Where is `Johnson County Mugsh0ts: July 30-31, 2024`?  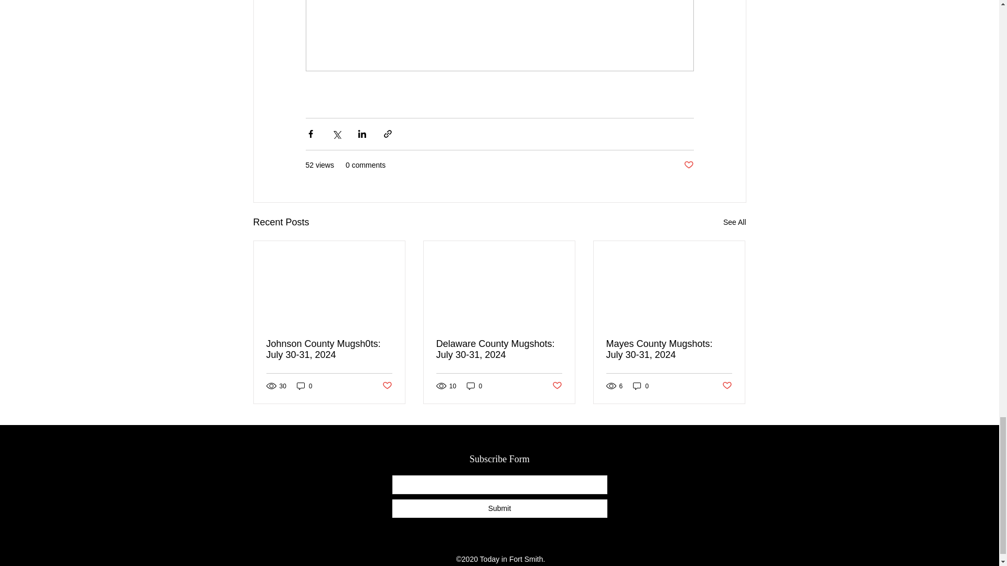
Johnson County Mugsh0ts: July 30-31, 2024 is located at coordinates (329, 349).